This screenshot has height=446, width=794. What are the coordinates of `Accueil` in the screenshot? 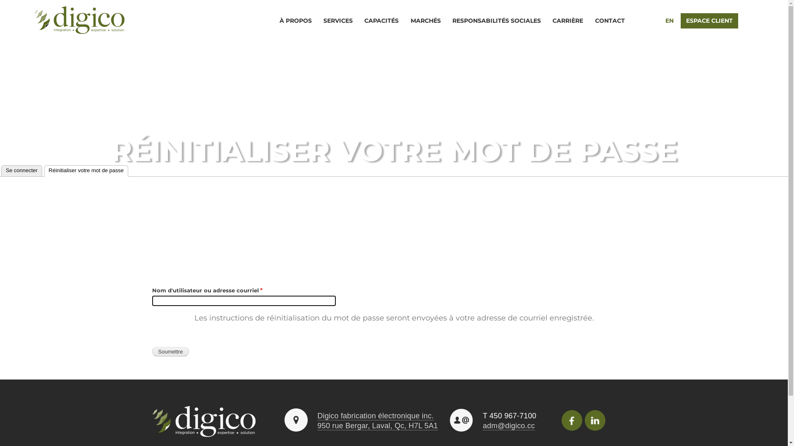 It's located at (79, 21).